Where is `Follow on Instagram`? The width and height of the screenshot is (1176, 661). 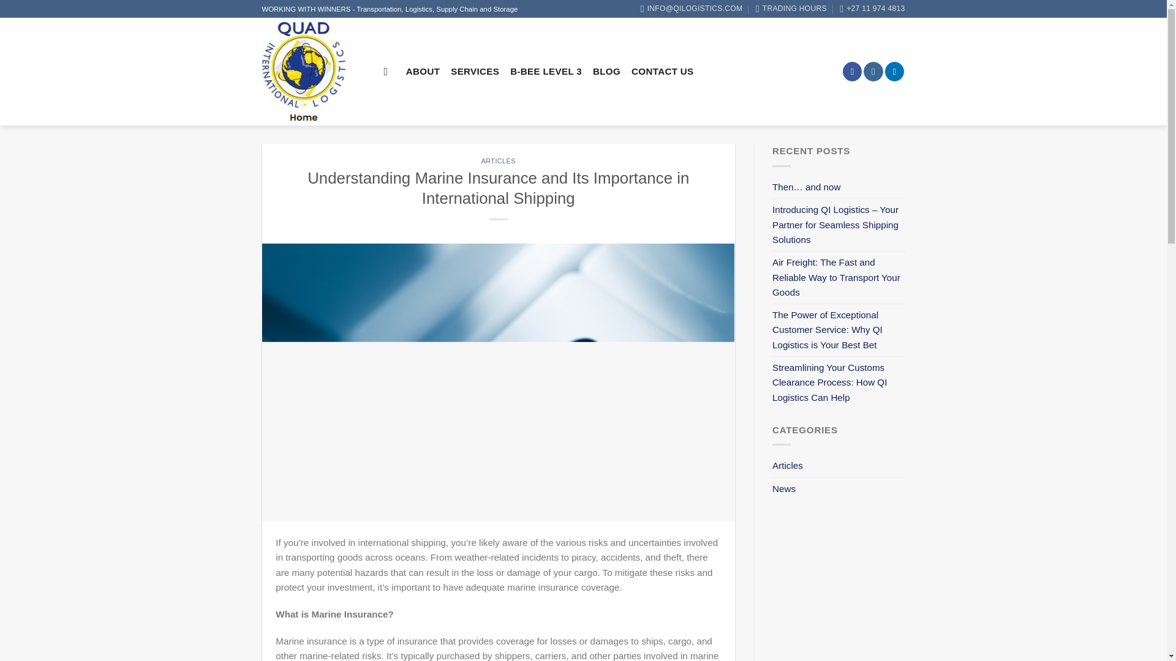 Follow on Instagram is located at coordinates (873, 71).